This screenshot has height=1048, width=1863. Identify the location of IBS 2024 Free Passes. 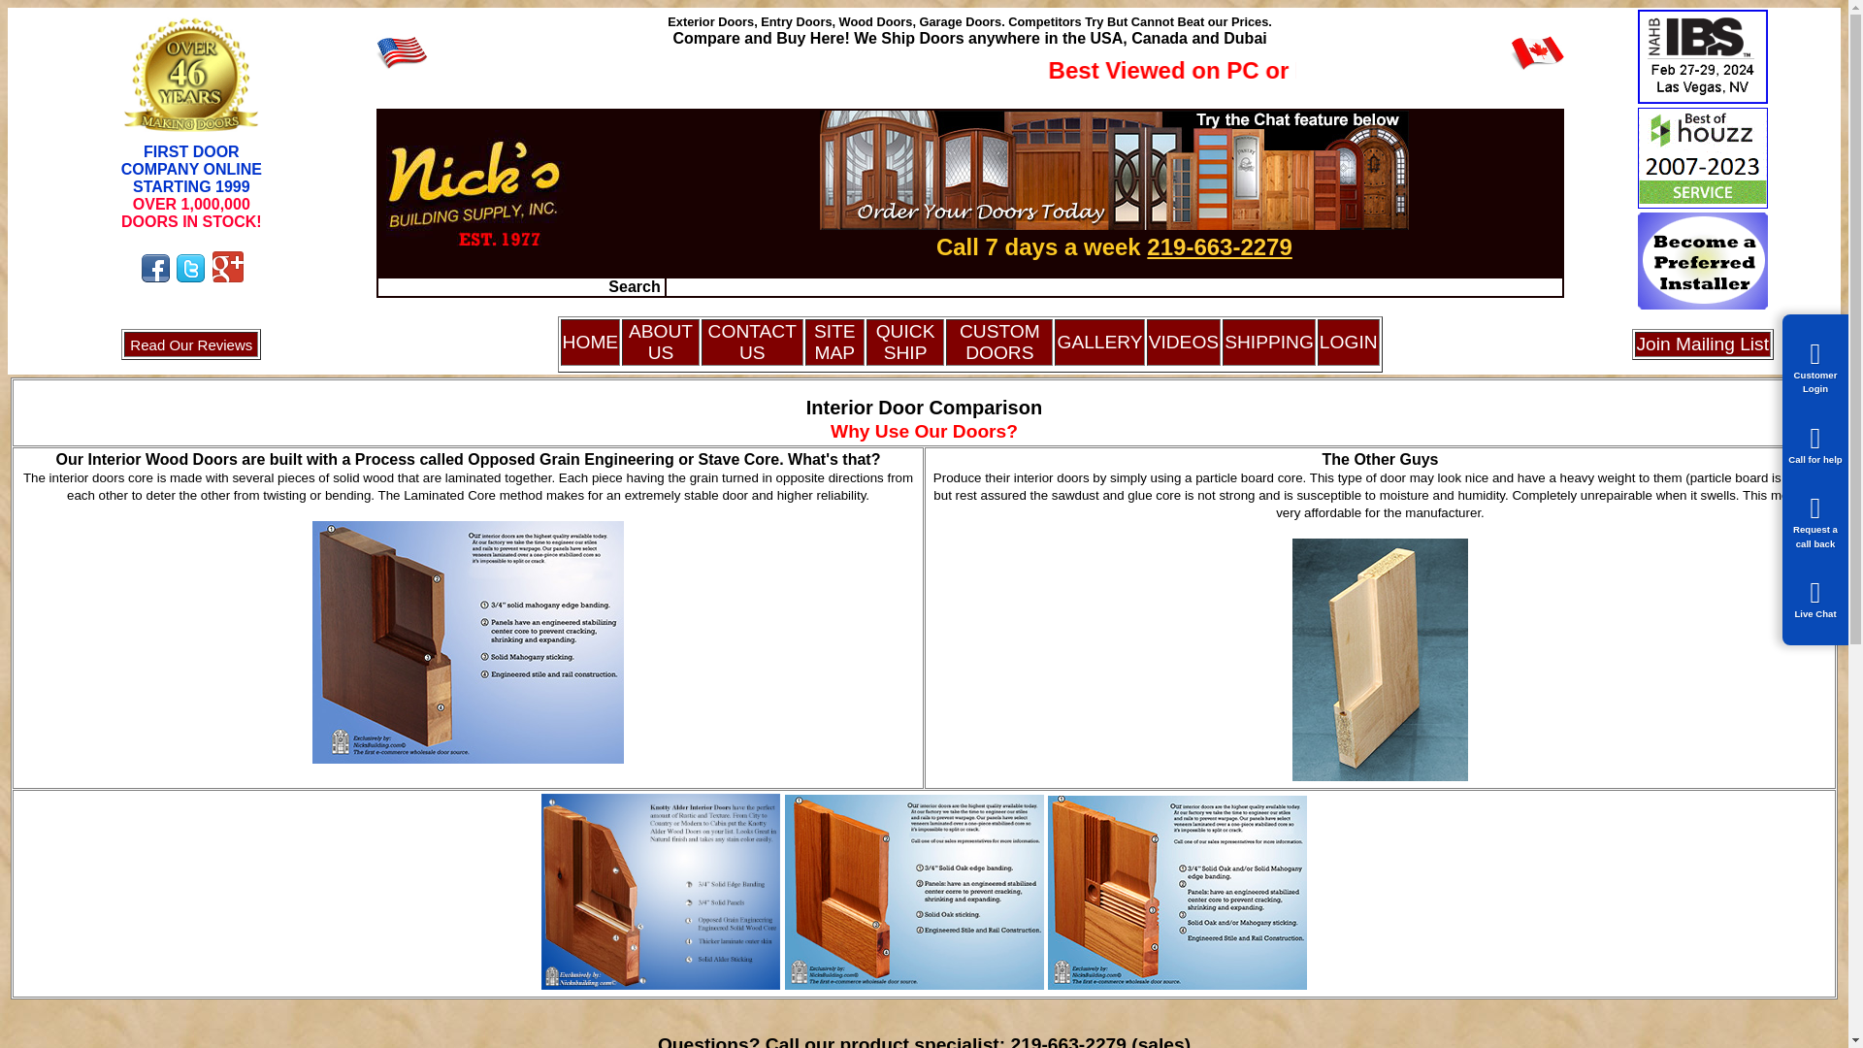
(1702, 98).